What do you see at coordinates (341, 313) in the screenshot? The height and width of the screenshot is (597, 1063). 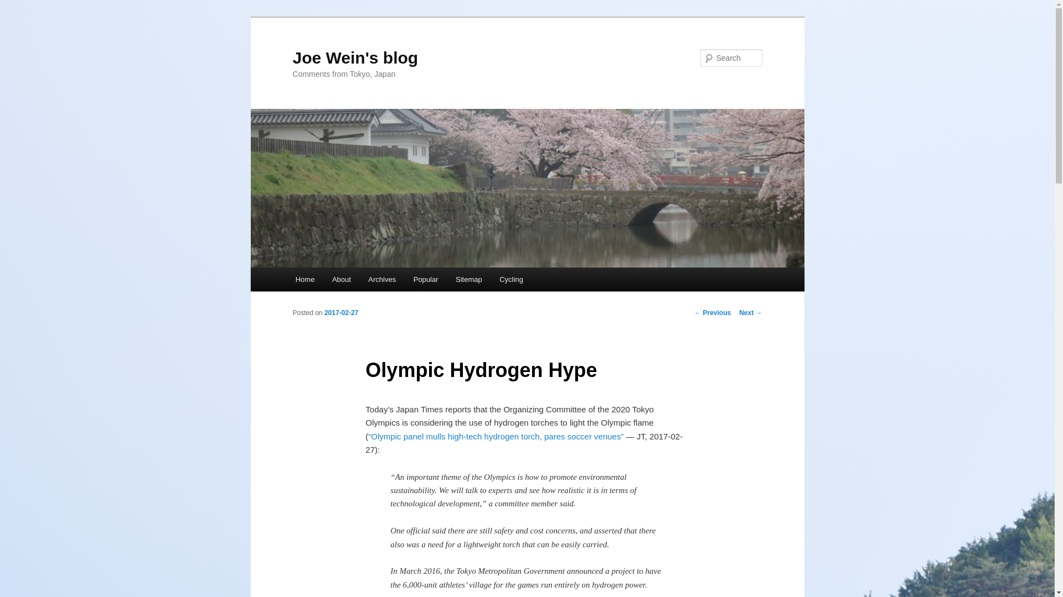 I see `16:40` at bounding box center [341, 313].